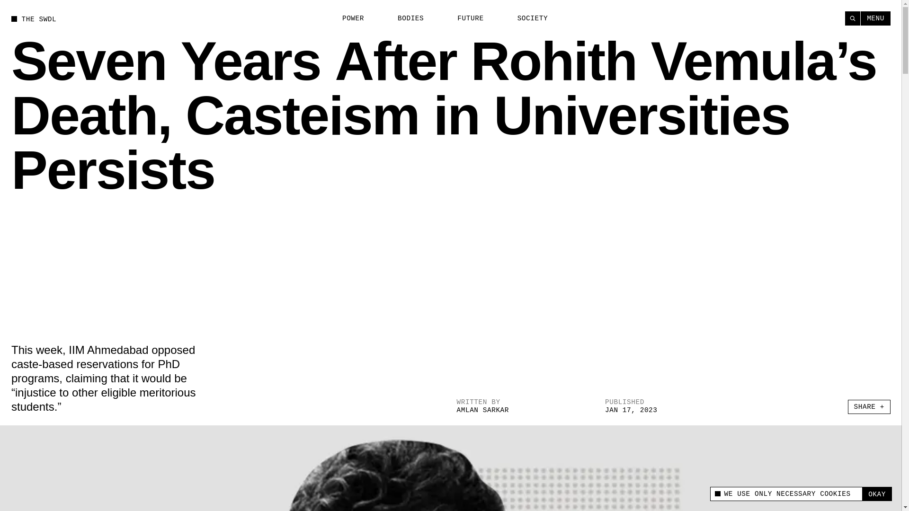 The width and height of the screenshot is (909, 511). I want to click on MENU, so click(876, 18).